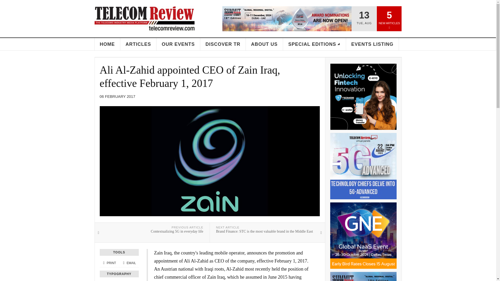 The height and width of the screenshot is (281, 500). I want to click on Email, so click(129, 263).